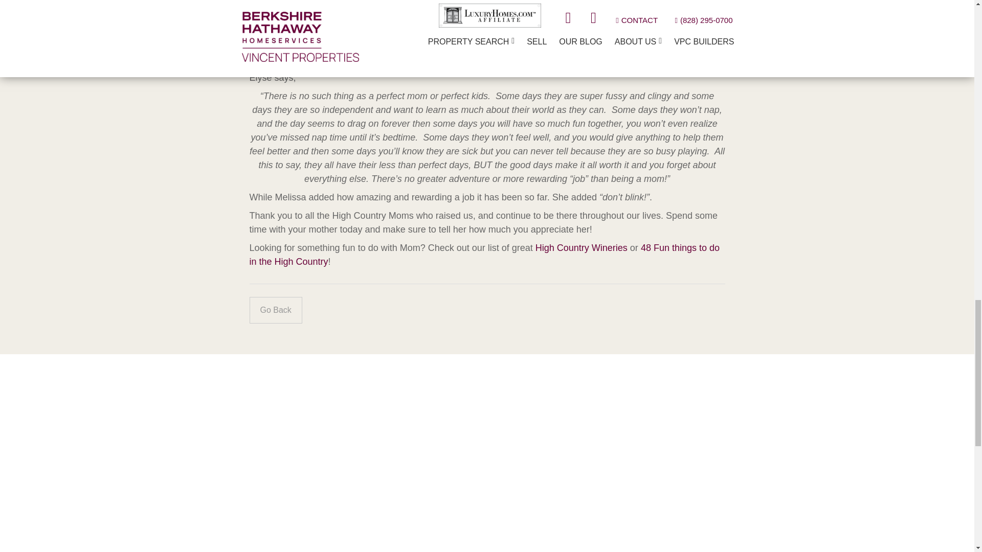 The image size is (982, 552). I want to click on Go Back, so click(276, 310).